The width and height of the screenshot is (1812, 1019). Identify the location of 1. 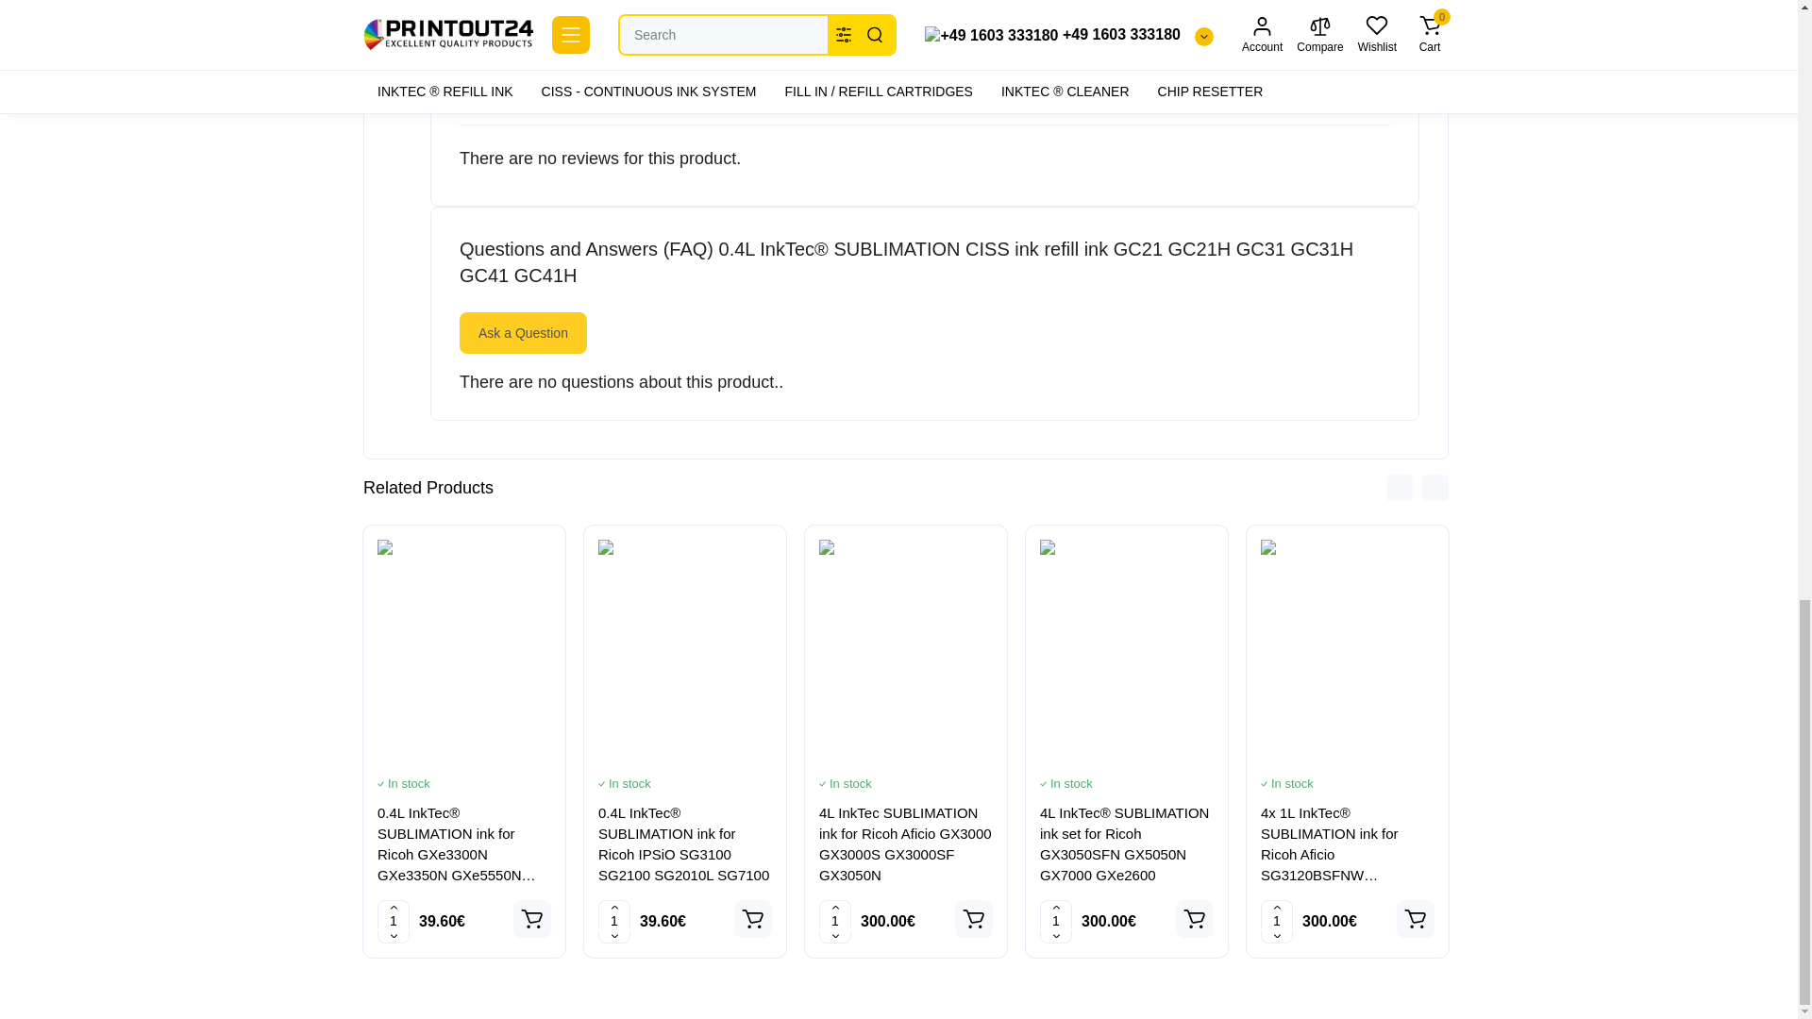
(1277, 920).